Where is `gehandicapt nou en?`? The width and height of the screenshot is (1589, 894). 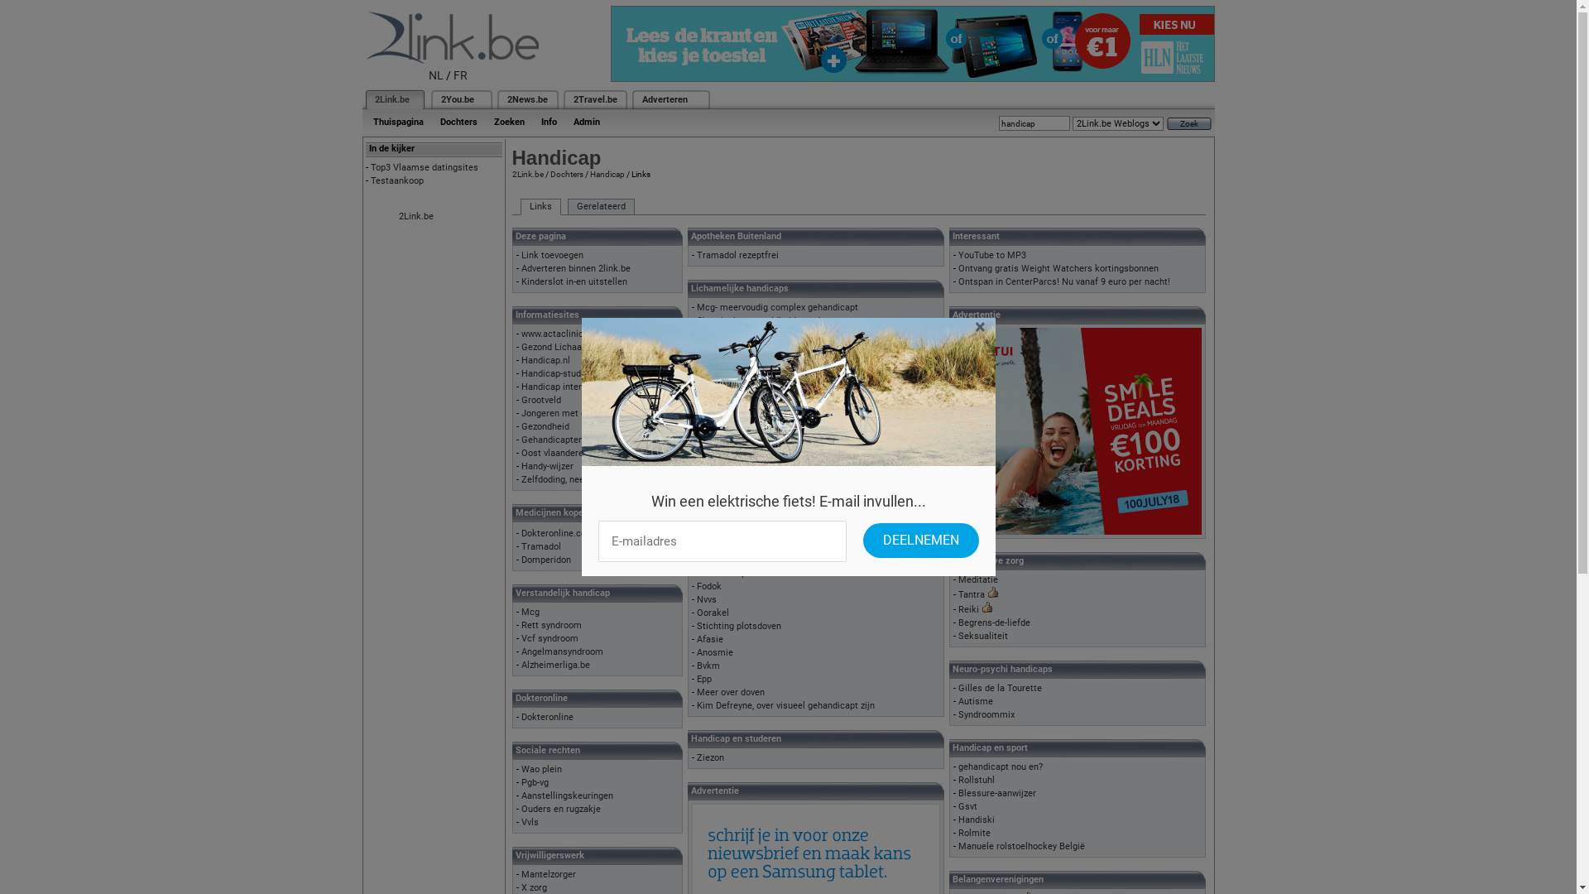 gehandicapt nou en? is located at coordinates (1001, 767).